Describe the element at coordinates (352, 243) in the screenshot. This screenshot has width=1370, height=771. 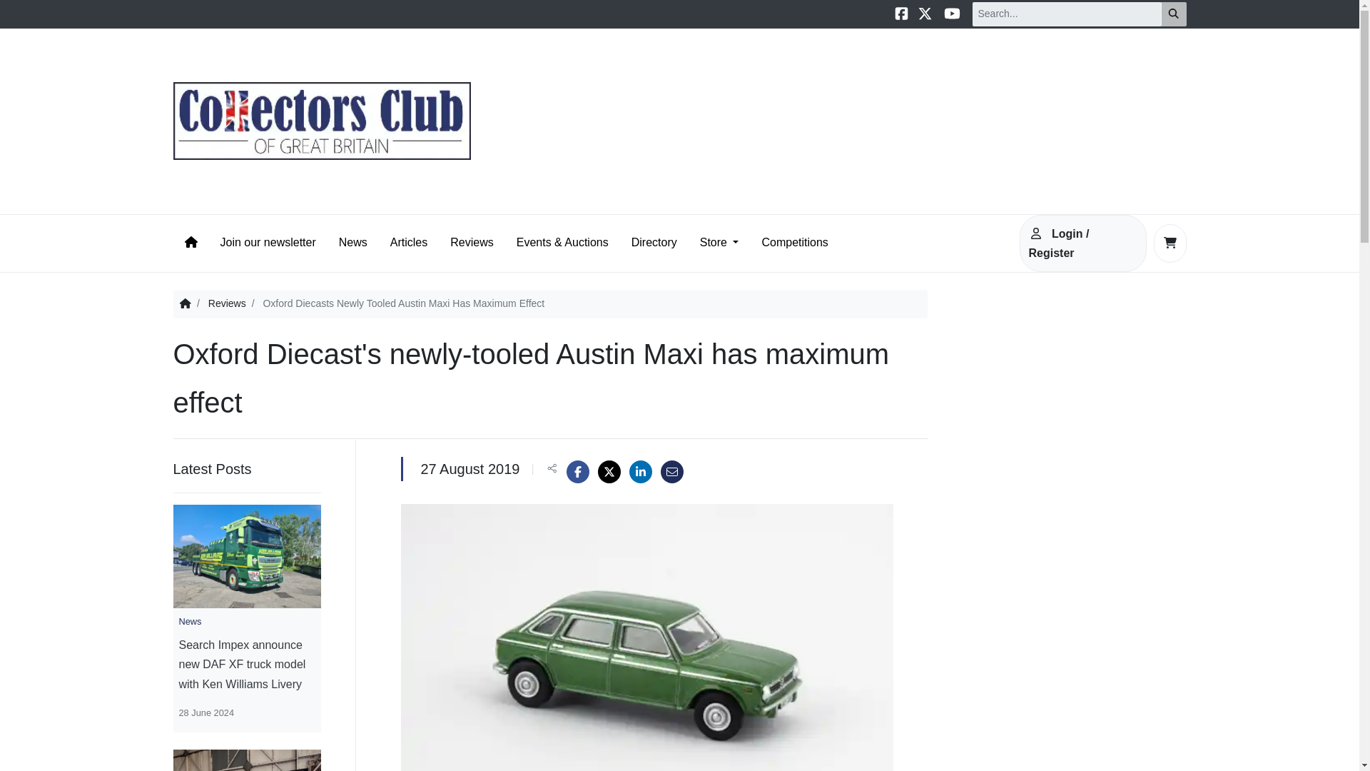
I see `News` at that location.